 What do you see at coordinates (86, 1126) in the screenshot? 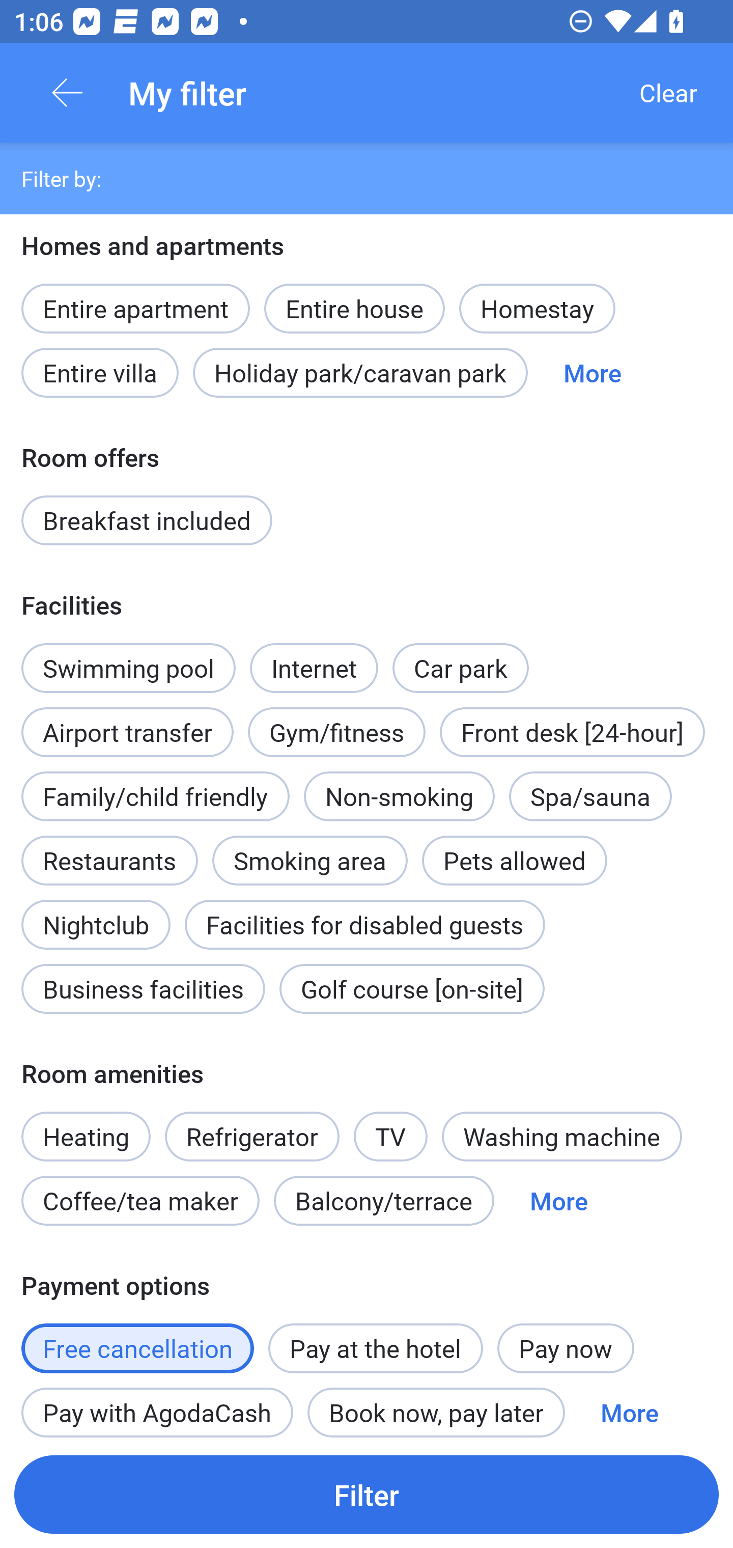
I see `Heating` at bounding box center [86, 1126].